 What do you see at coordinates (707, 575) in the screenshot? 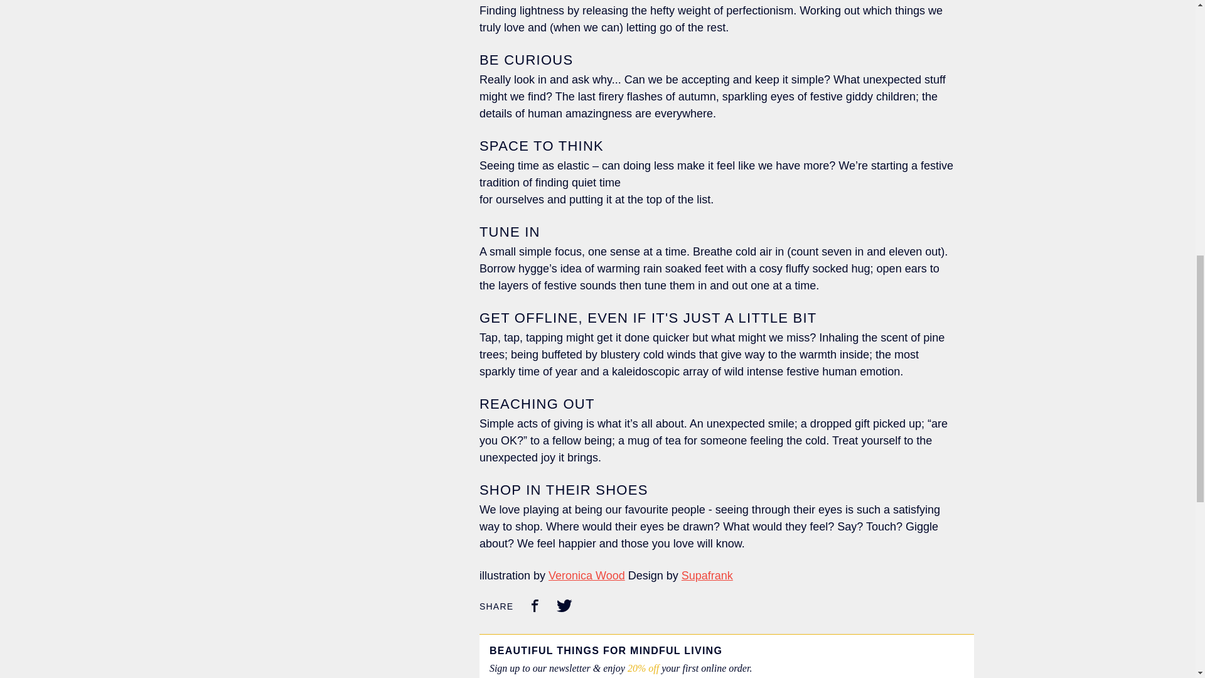
I see `Supafrank` at bounding box center [707, 575].